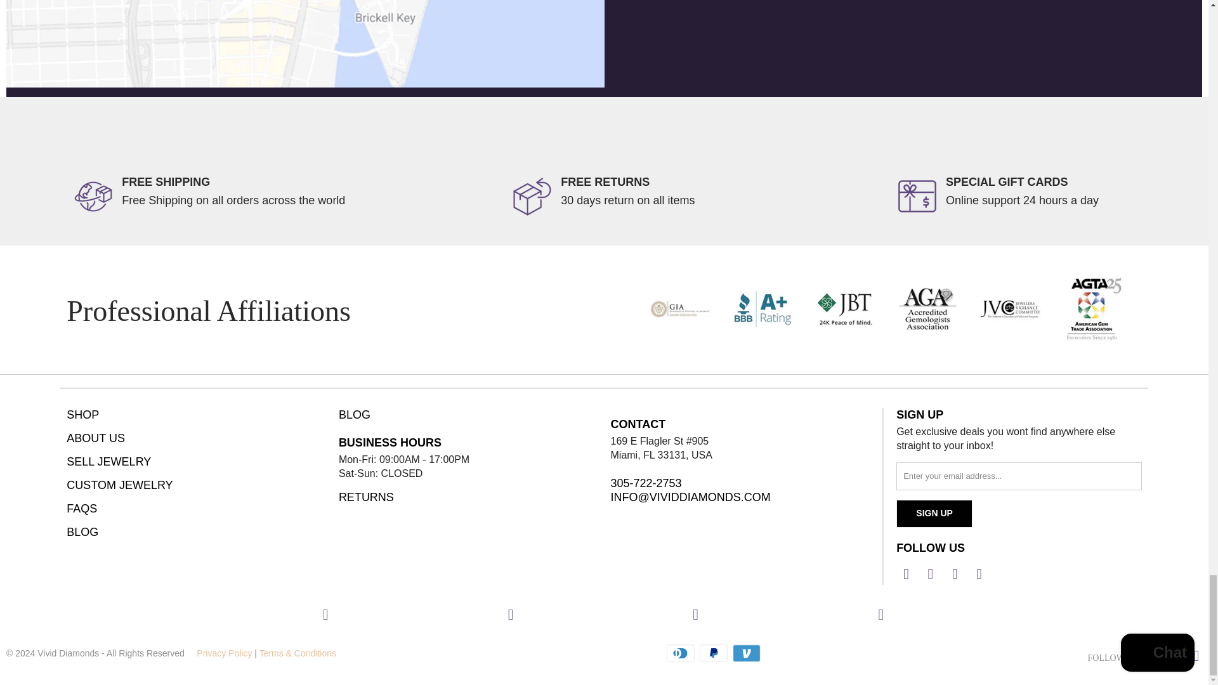  I want to click on Return Policy, so click(468, 497).